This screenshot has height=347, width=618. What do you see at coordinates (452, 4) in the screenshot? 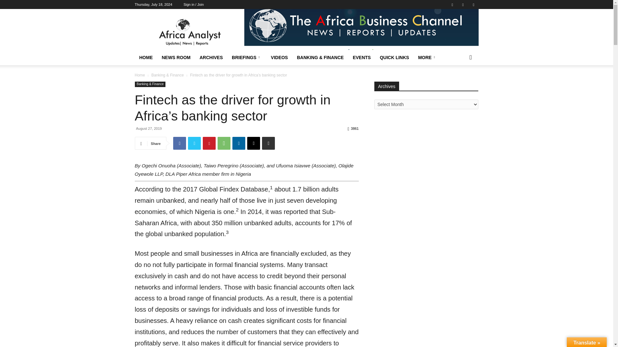
I see `Linkedin` at bounding box center [452, 4].